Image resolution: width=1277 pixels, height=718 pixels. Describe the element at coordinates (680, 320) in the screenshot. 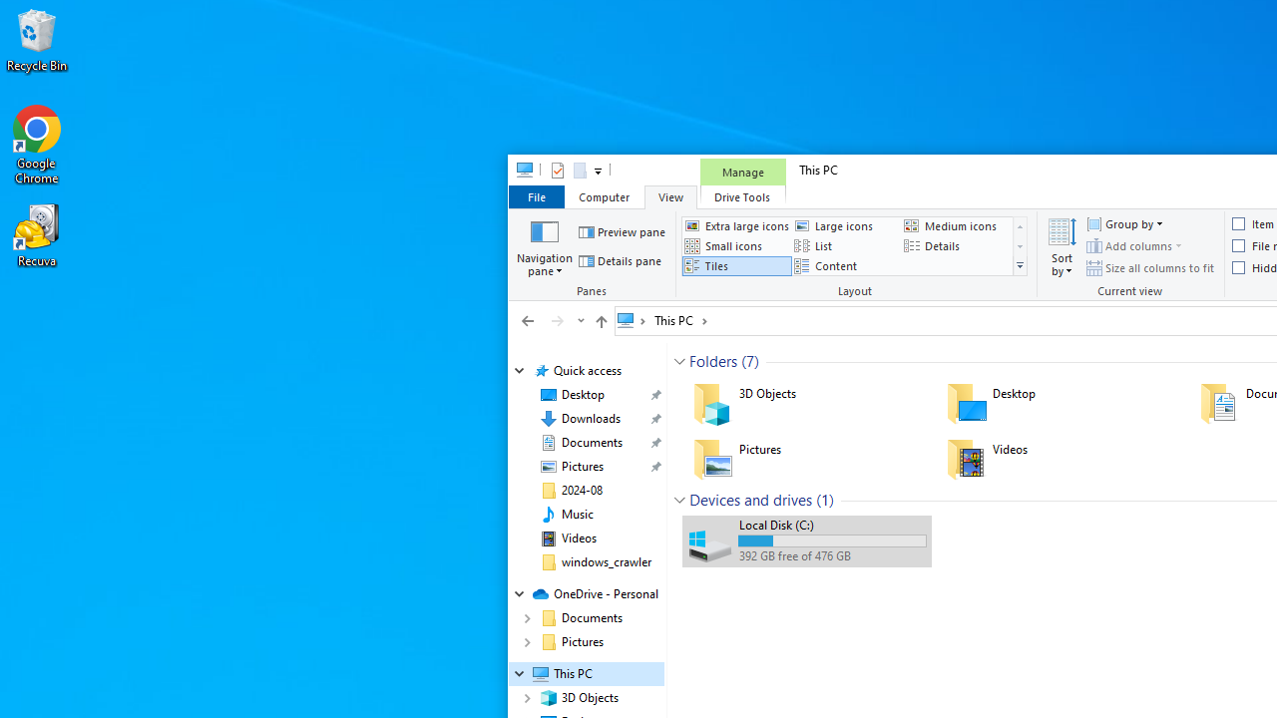

I see `This PC` at that location.